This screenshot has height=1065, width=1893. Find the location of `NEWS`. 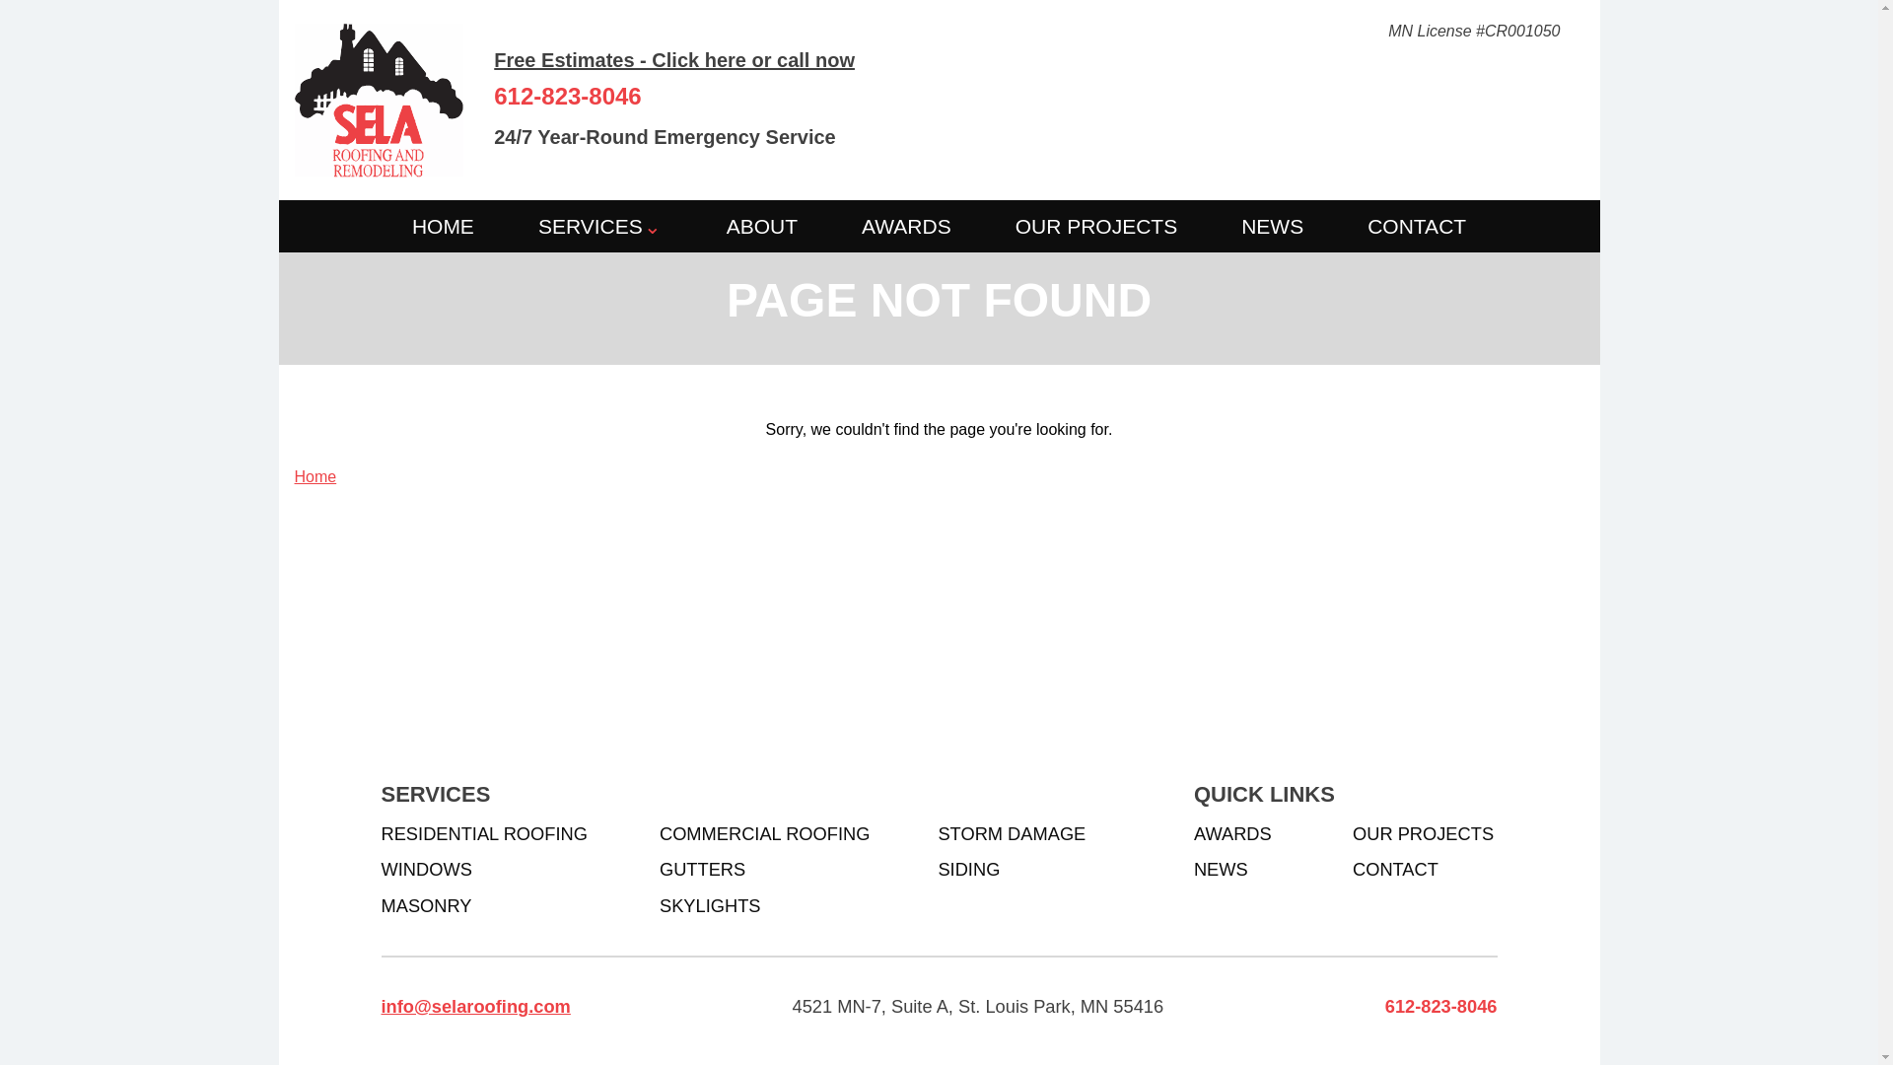

NEWS is located at coordinates (1272, 226).